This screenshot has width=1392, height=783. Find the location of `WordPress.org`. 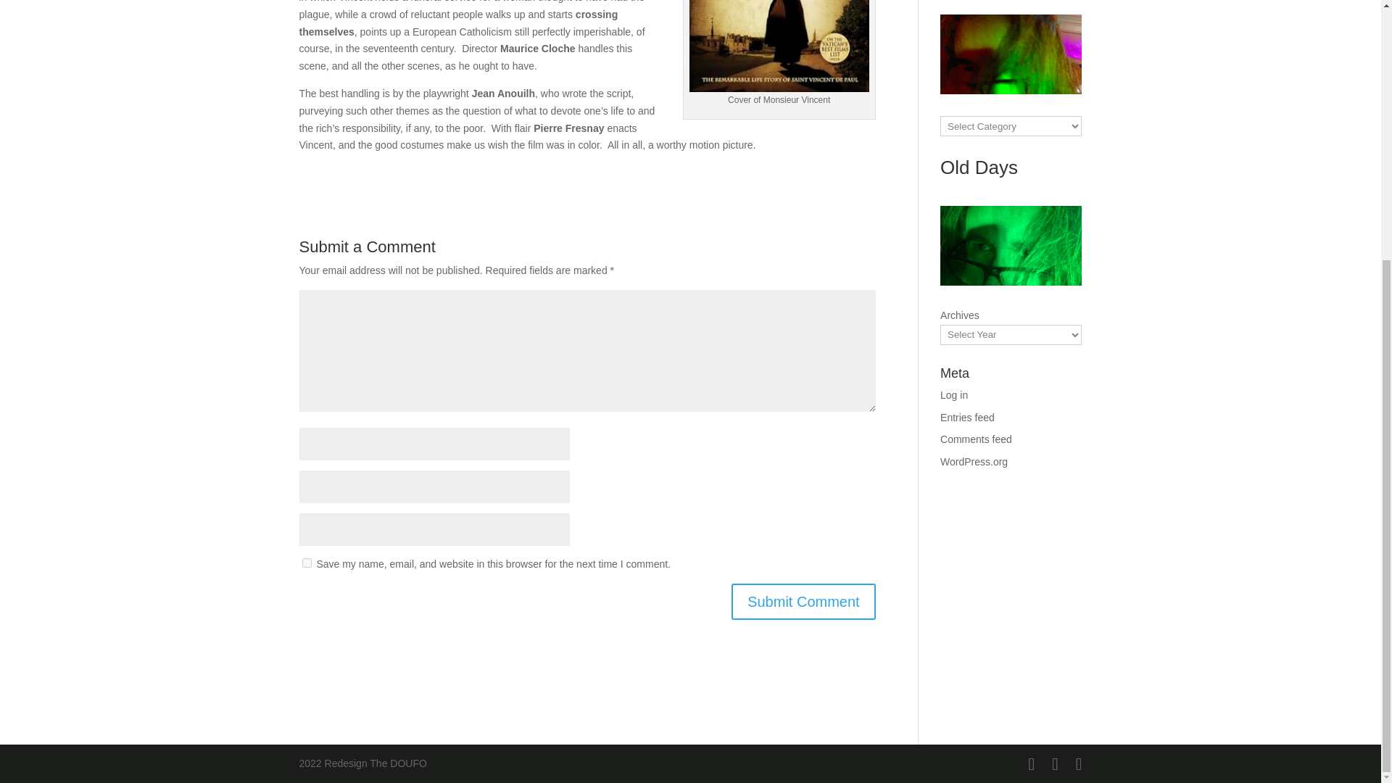

WordPress.org is located at coordinates (974, 461).